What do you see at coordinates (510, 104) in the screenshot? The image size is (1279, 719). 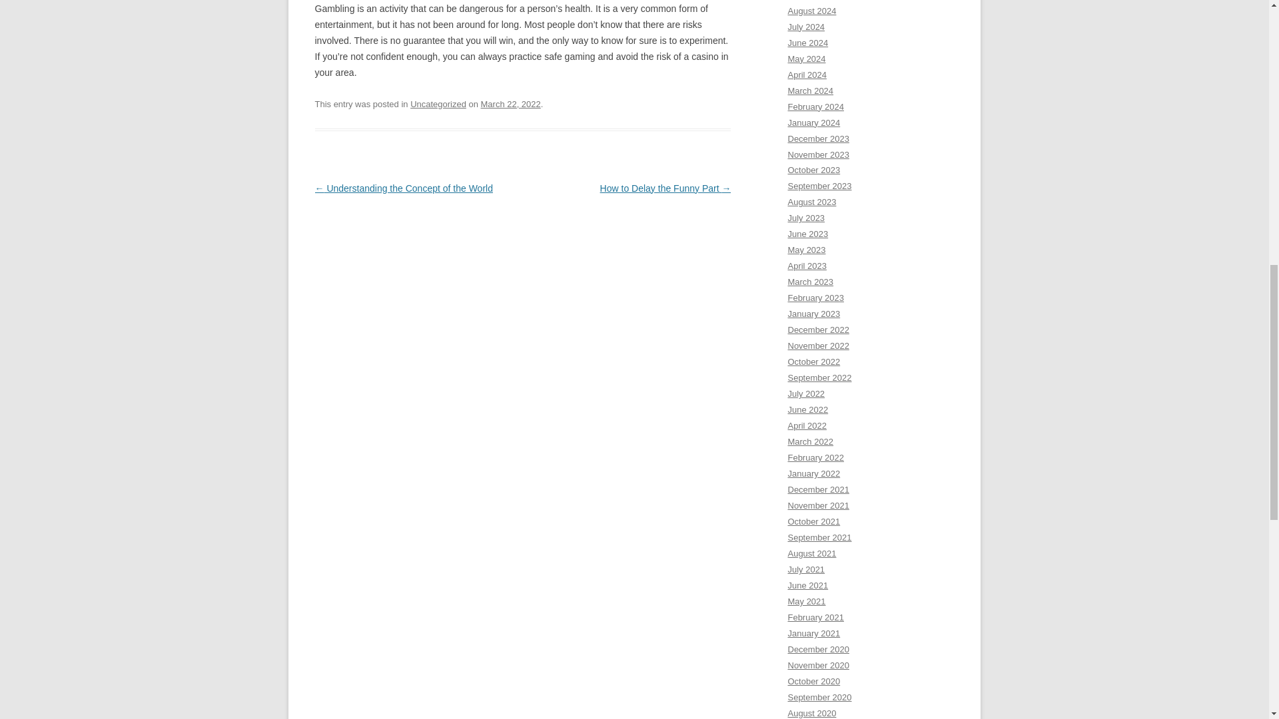 I see `5:55 am` at bounding box center [510, 104].